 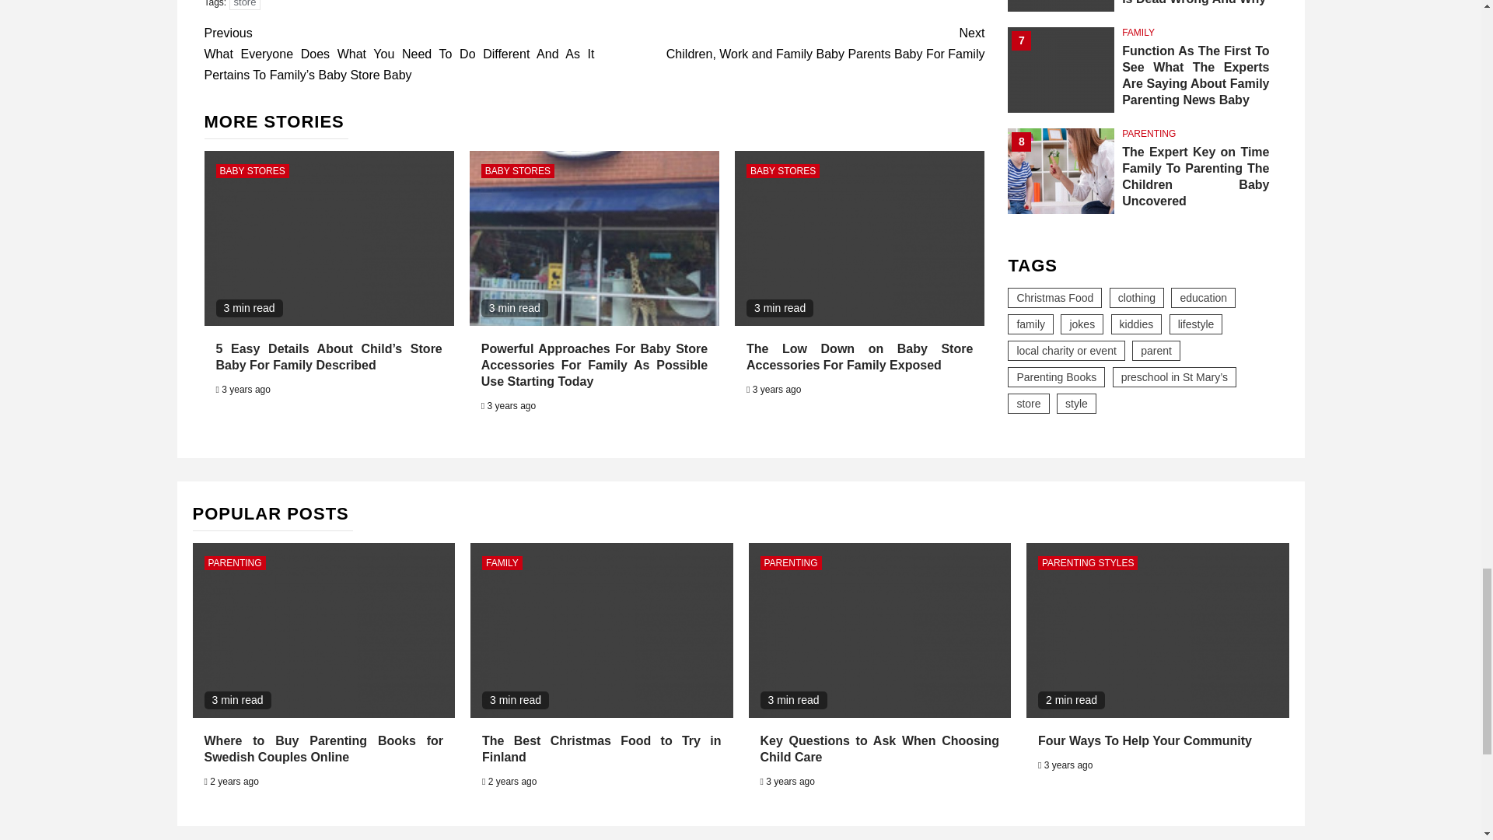 I want to click on BABY STORES, so click(x=253, y=170).